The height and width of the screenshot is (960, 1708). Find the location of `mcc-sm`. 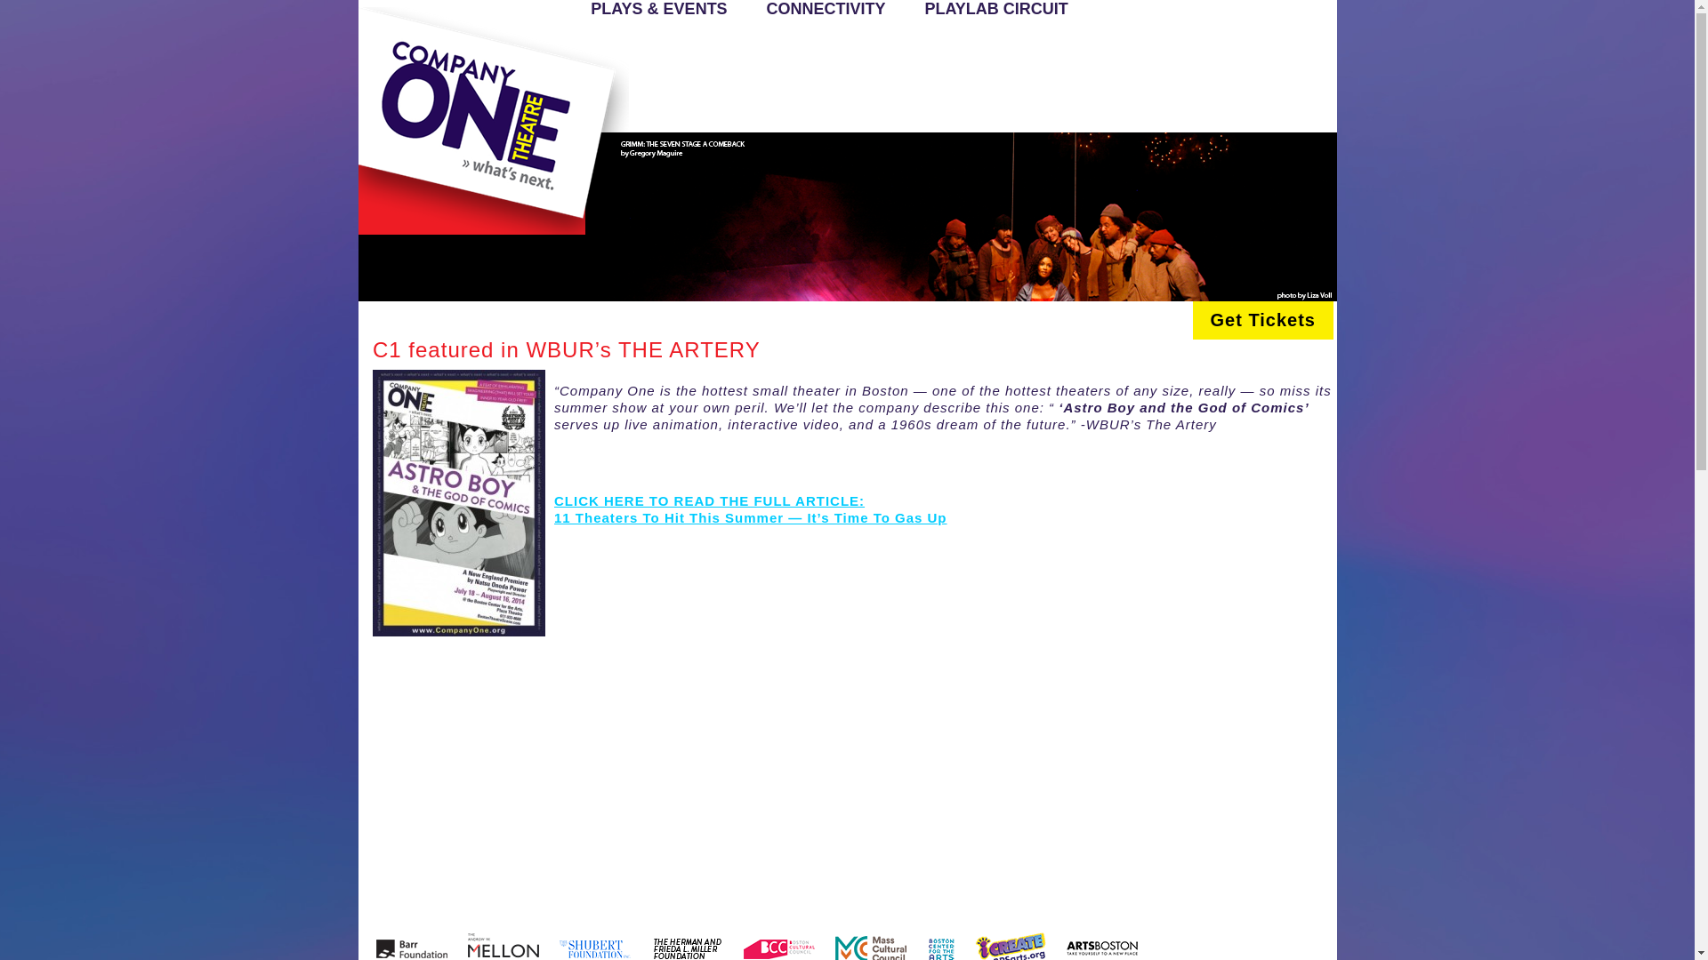

mcc-sm is located at coordinates (862, 948).